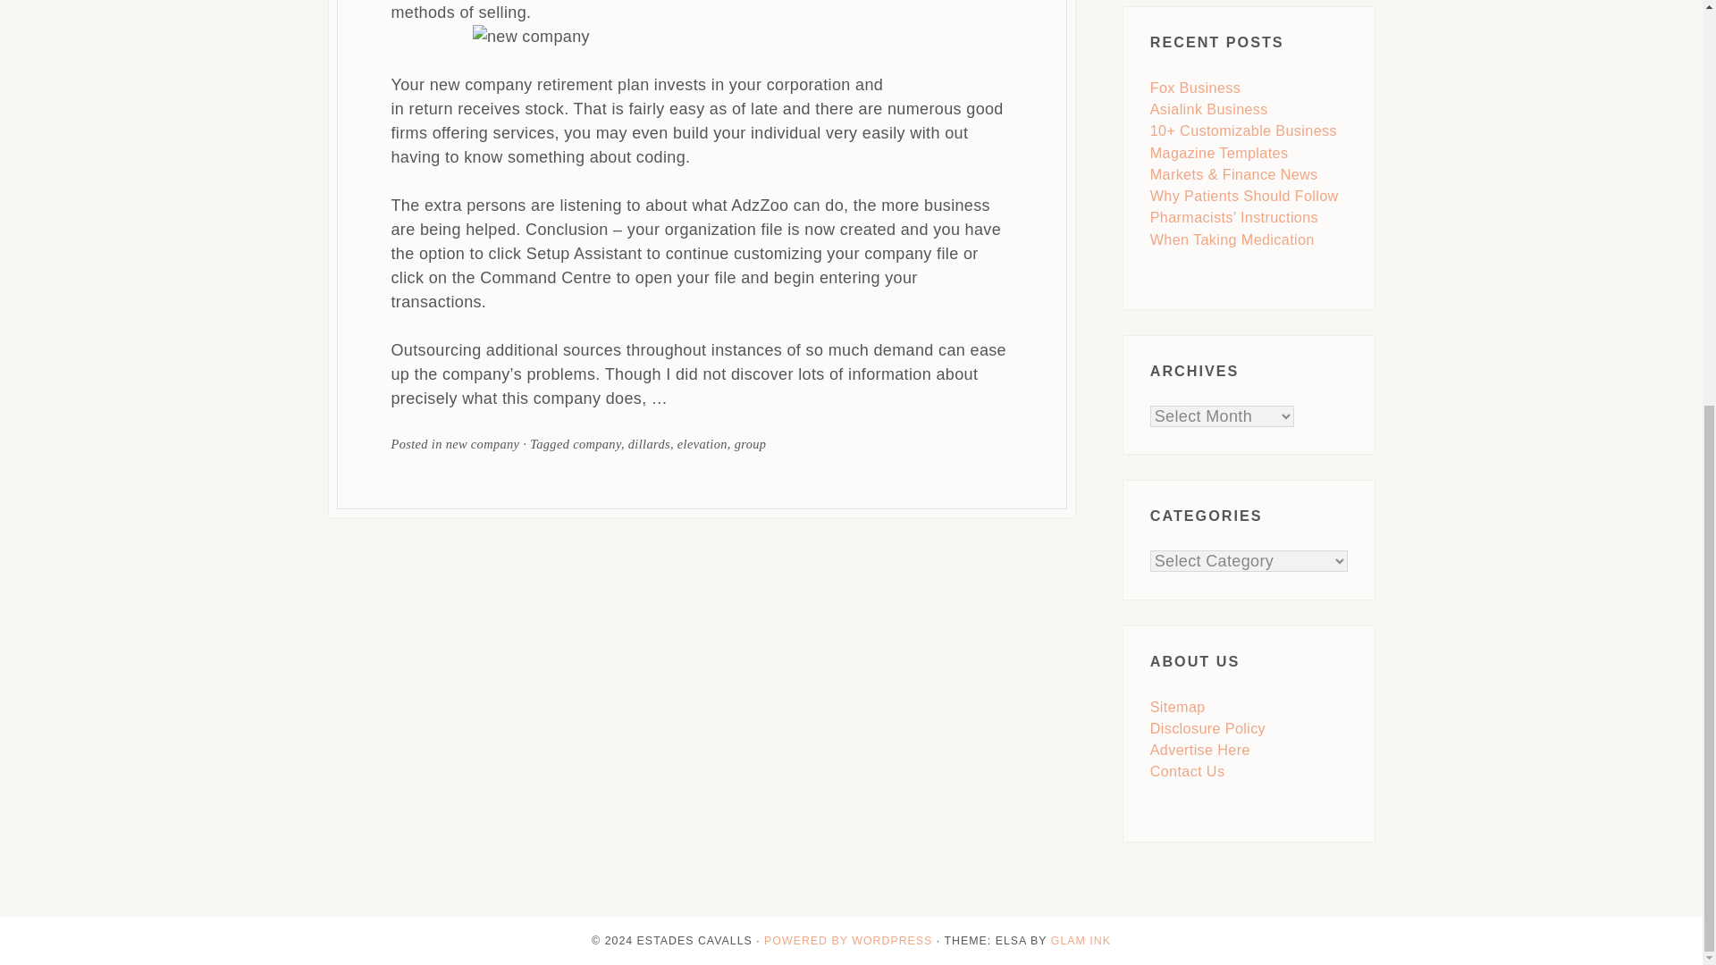 The height and width of the screenshot is (965, 1716). Describe the element at coordinates (702, 444) in the screenshot. I see `elevation` at that location.